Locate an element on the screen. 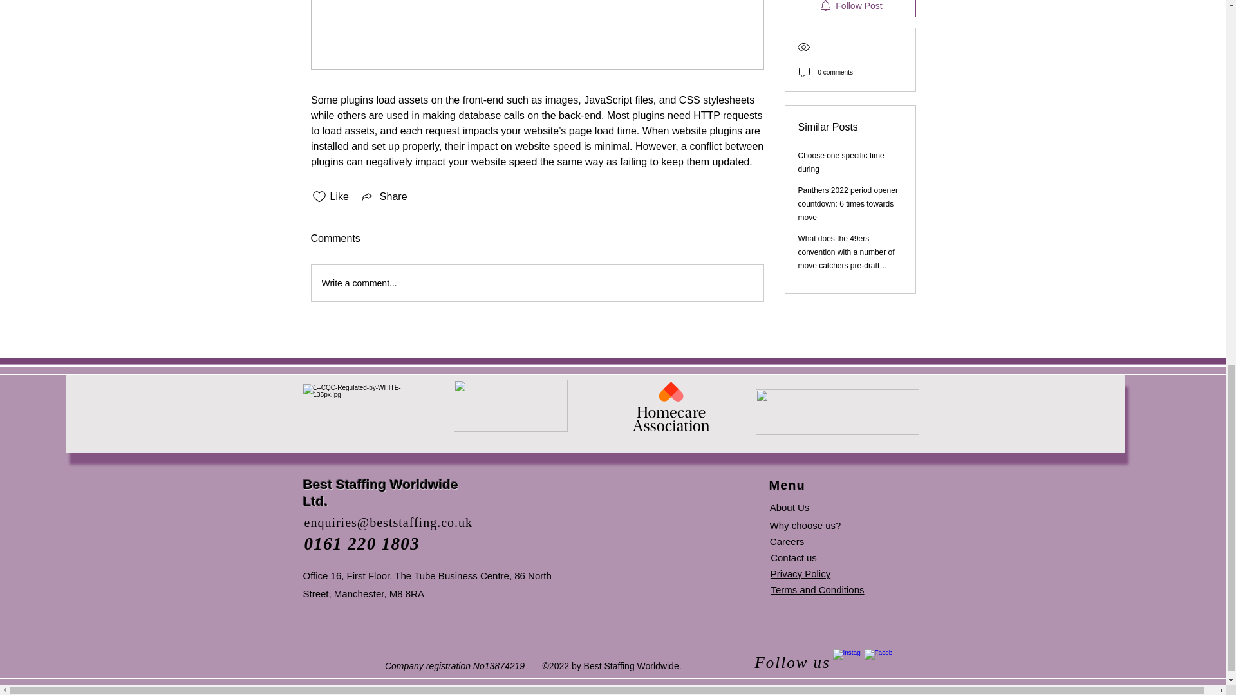 This screenshot has height=695, width=1236. Contact us is located at coordinates (793, 557).